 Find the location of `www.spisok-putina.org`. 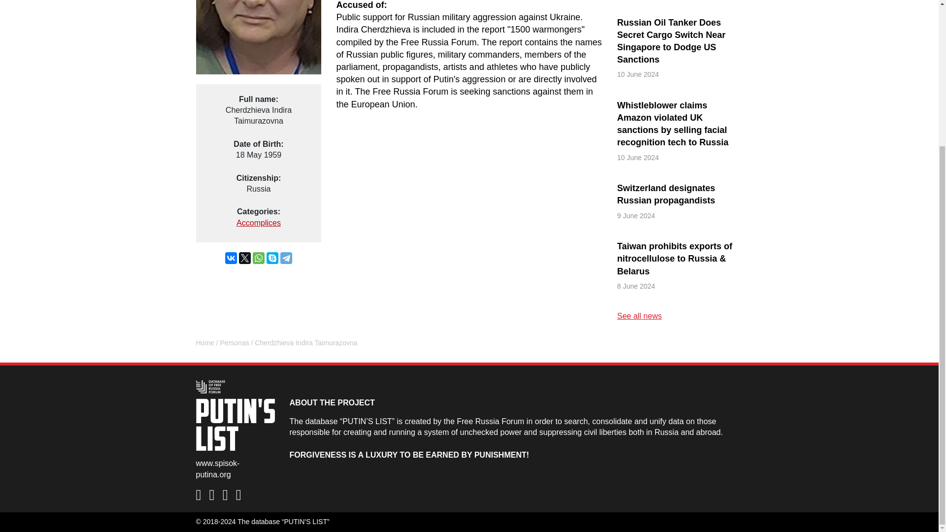

www.spisok-putina.org is located at coordinates (218, 468).